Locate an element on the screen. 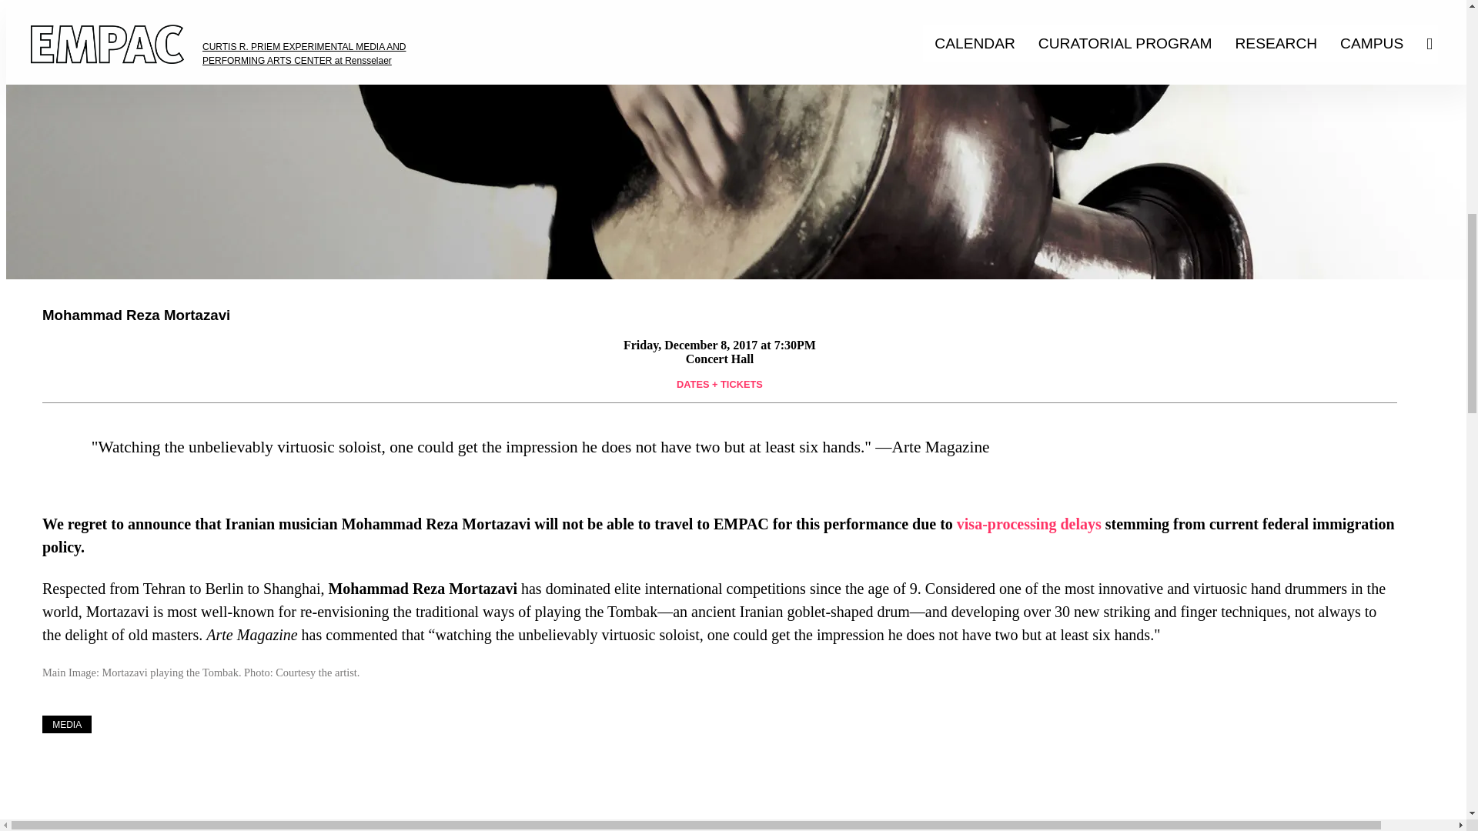 The height and width of the screenshot is (831, 1478). visa-processing delays is located at coordinates (1028, 523).